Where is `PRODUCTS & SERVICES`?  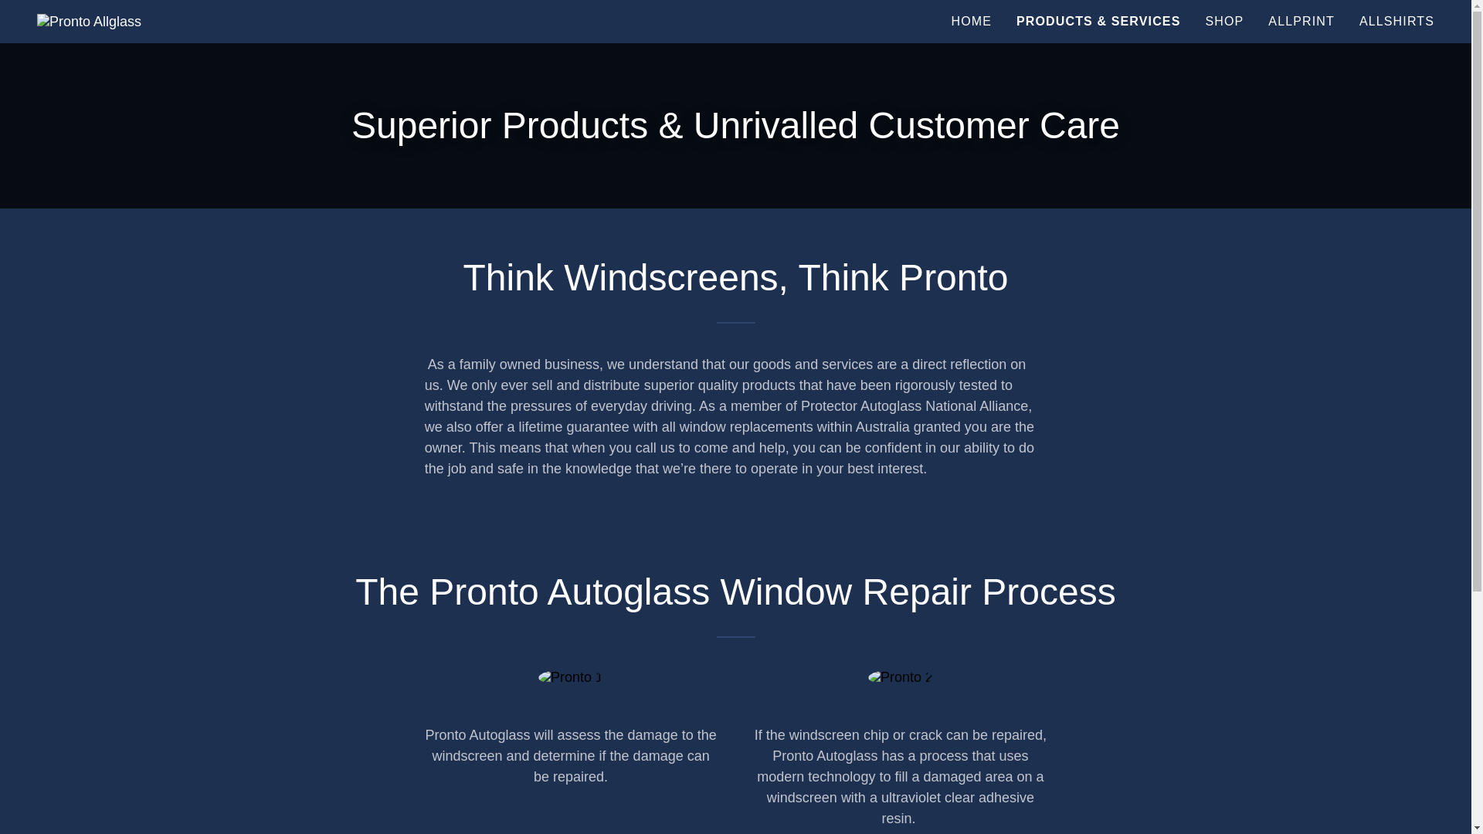
PRODUCTS & SERVICES is located at coordinates (1098, 22).